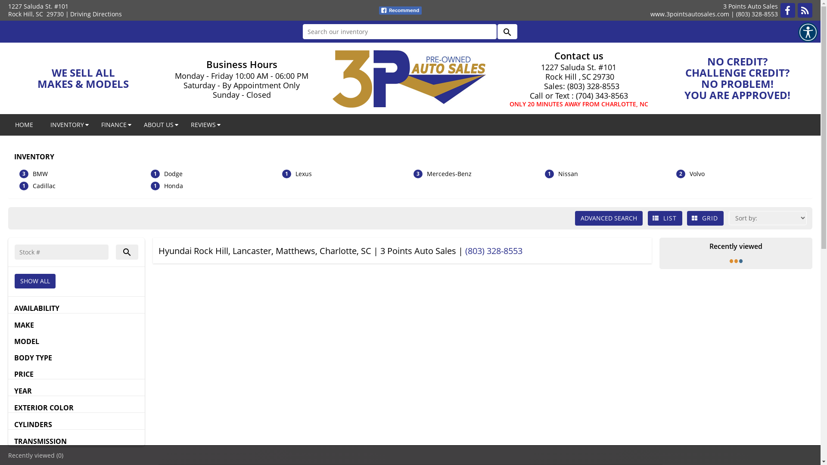 The width and height of the screenshot is (827, 465). What do you see at coordinates (665, 218) in the screenshot?
I see `LIST` at bounding box center [665, 218].